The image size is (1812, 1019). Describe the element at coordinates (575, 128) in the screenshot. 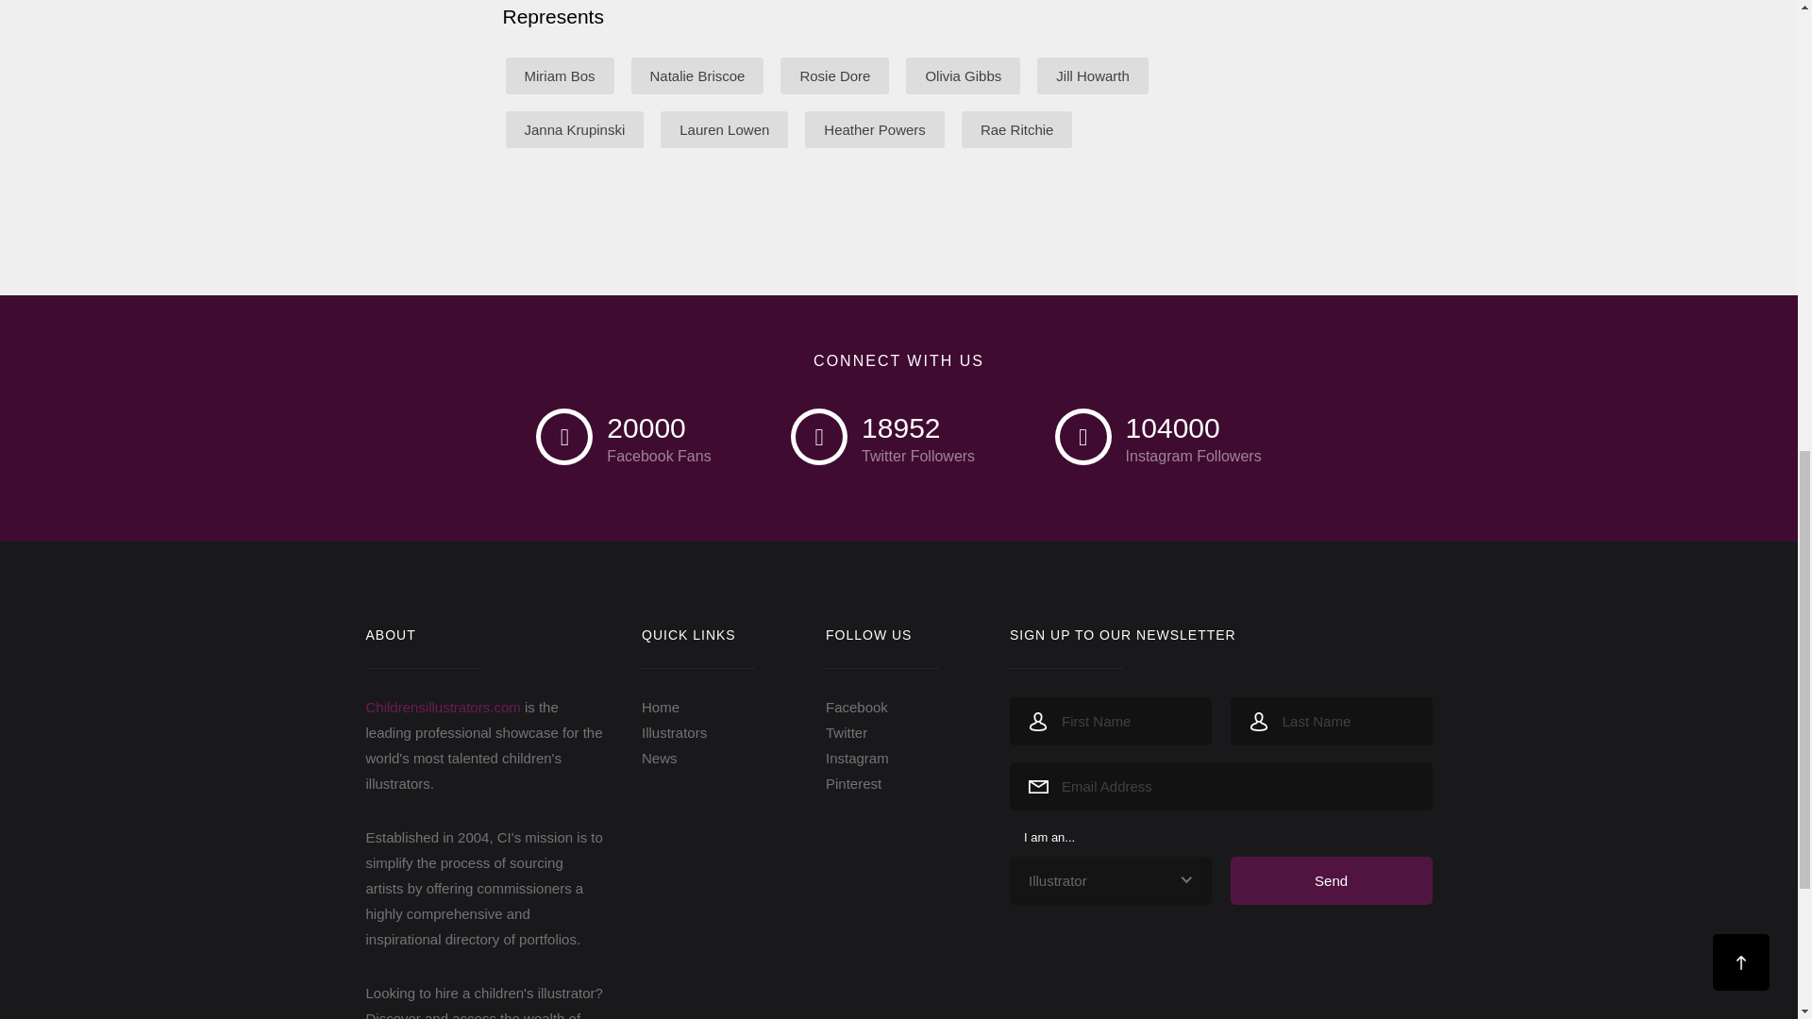

I see `Janna Krupinski` at that location.